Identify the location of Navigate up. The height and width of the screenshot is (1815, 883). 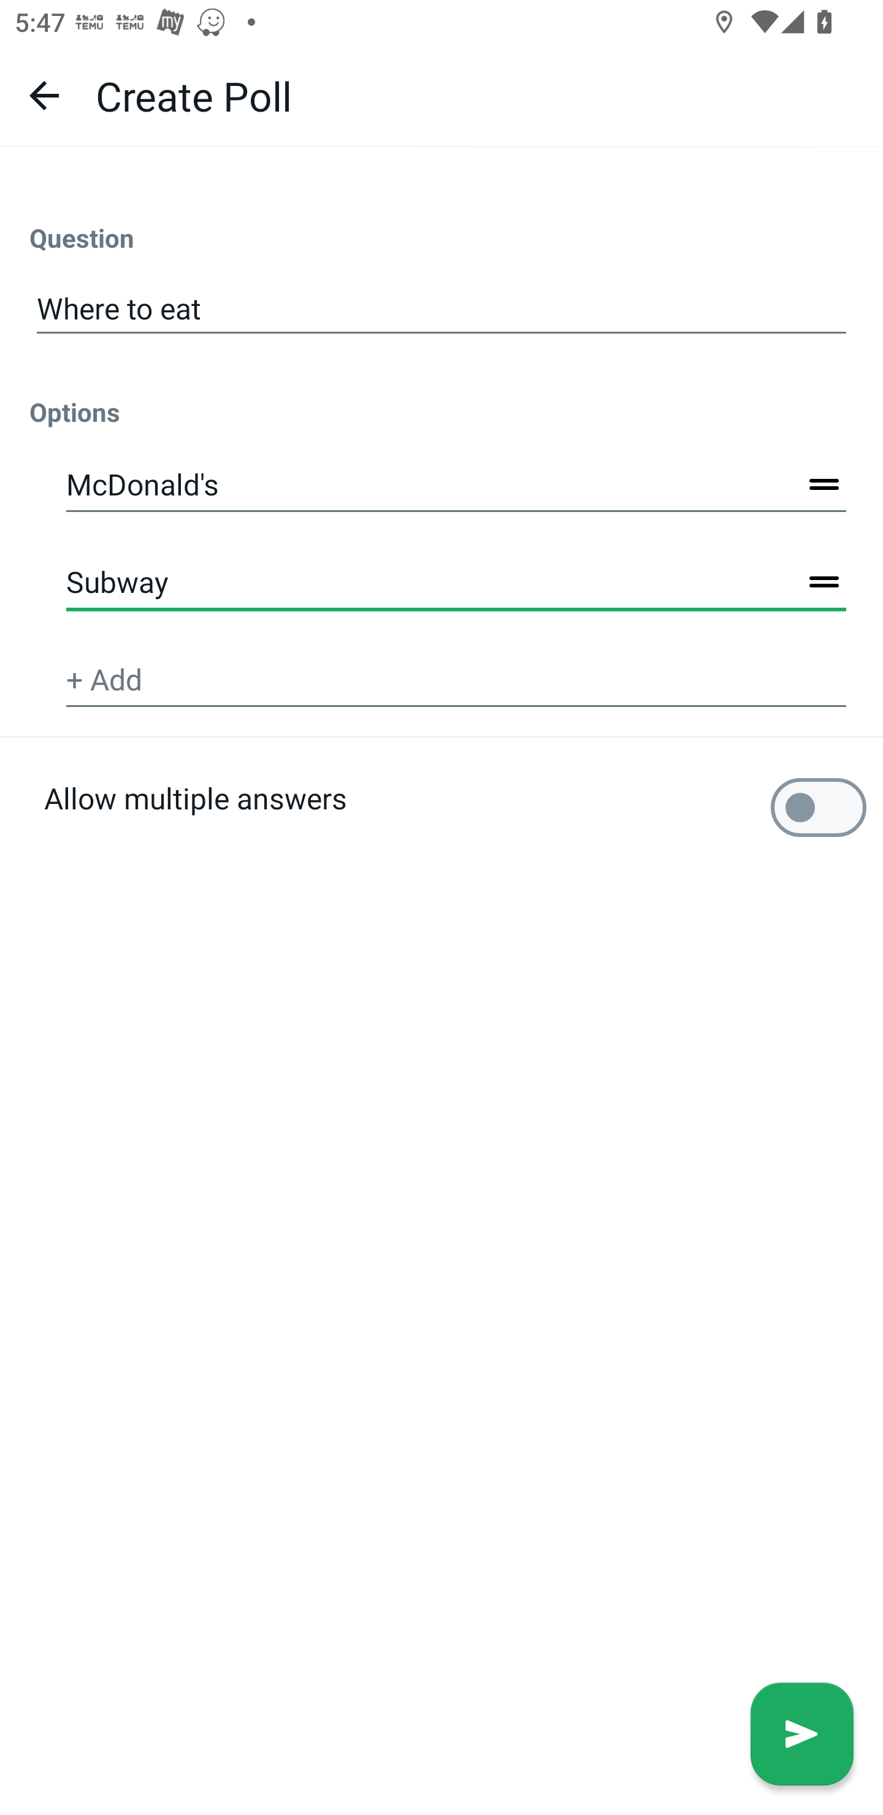
(44, 95).